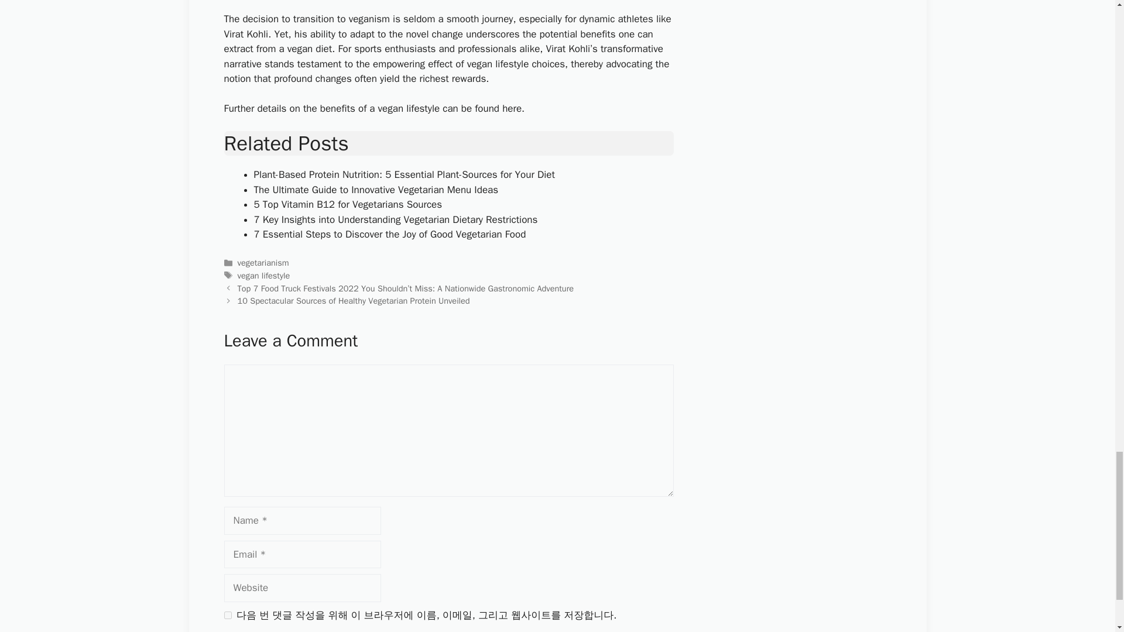  Describe the element at coordinates (376, 190) in the screenshot. I see `The Ultimate Guide to Innovative Vegetarian Menu Ideas` at that location.